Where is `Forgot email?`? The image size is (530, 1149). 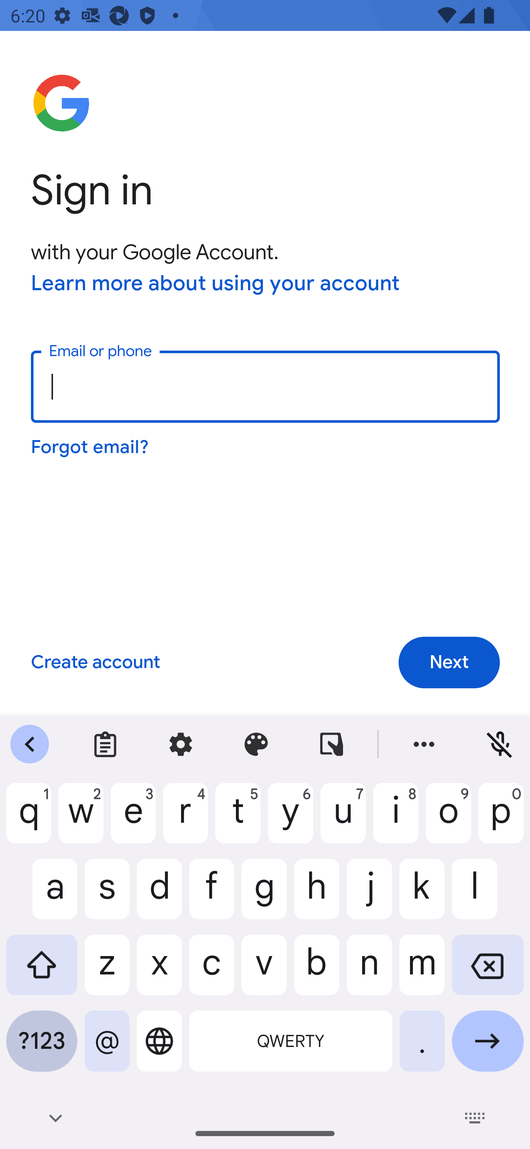
Forgot email? is located at coordinates (91, 447).